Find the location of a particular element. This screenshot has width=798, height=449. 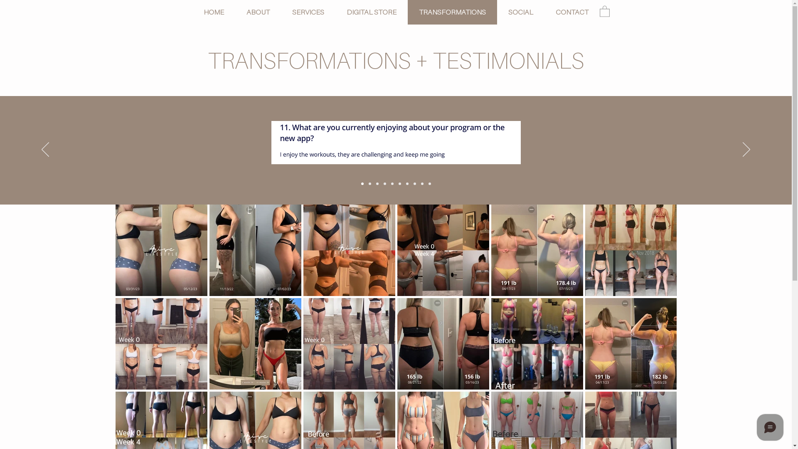

DIGITAL STORE is located at coordinates (371, 12).